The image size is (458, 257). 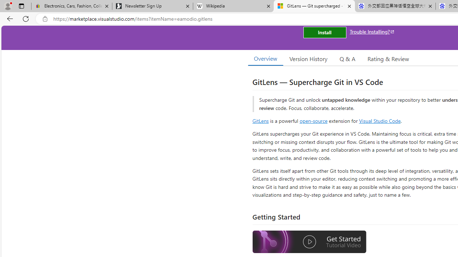 What do you see at coordinates (310, 243) in the screenshot?
I see `Watch the GitLens Getting Started video` at bounding box center [310, 243].